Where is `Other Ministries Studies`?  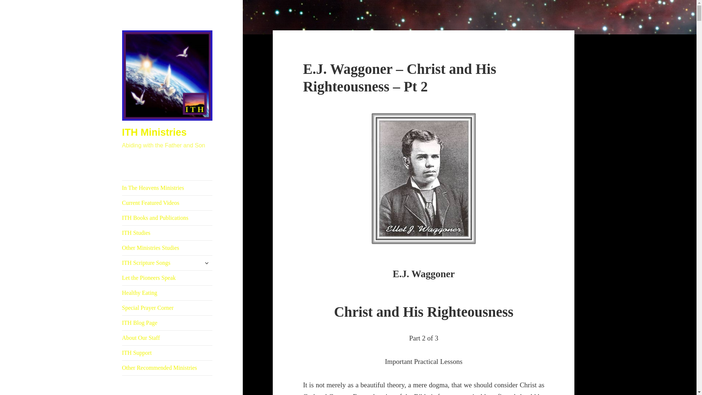
Other Ministries Studies is located at coordinates (167, 248).